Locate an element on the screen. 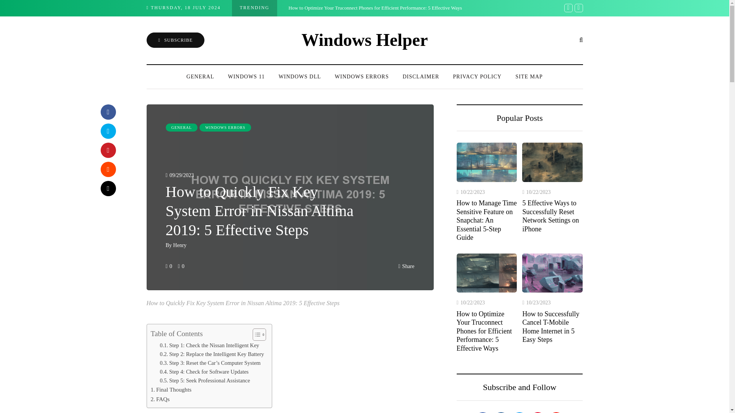 The height and width of the screenshot is (413, 735). Henry is located at coordinates (180, 245).